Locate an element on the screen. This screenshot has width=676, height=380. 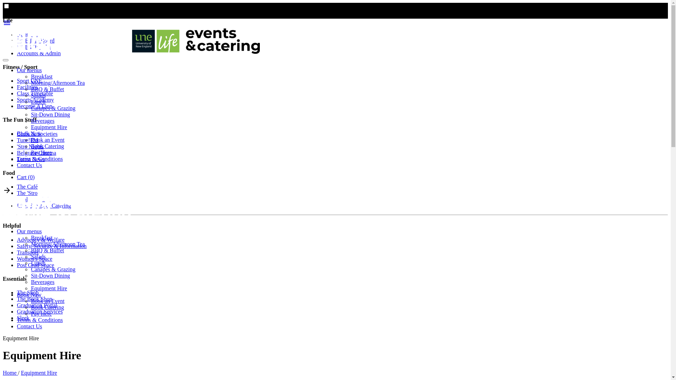
Graduation Services is located at coordinates (40, 311).